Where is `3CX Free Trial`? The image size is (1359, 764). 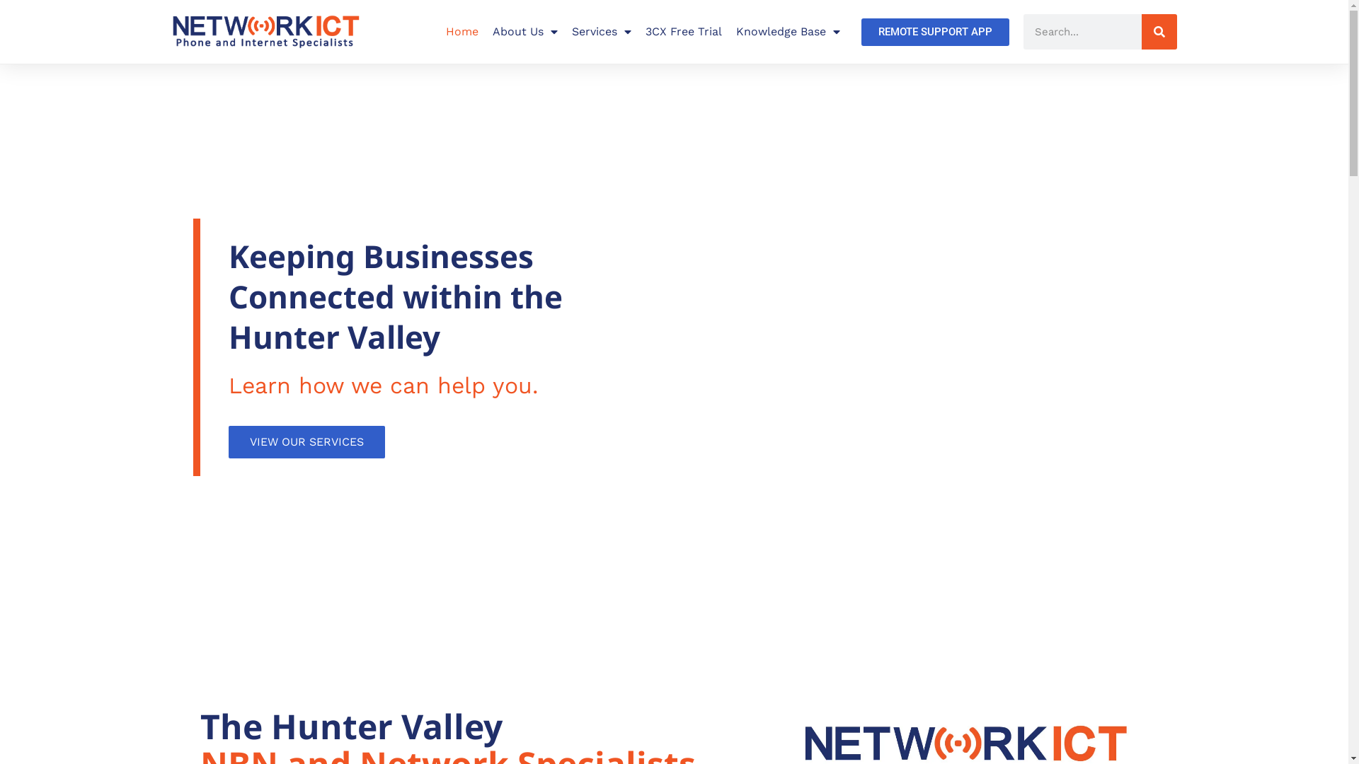 3CX Free Trial is located at coordinates (684, 32).